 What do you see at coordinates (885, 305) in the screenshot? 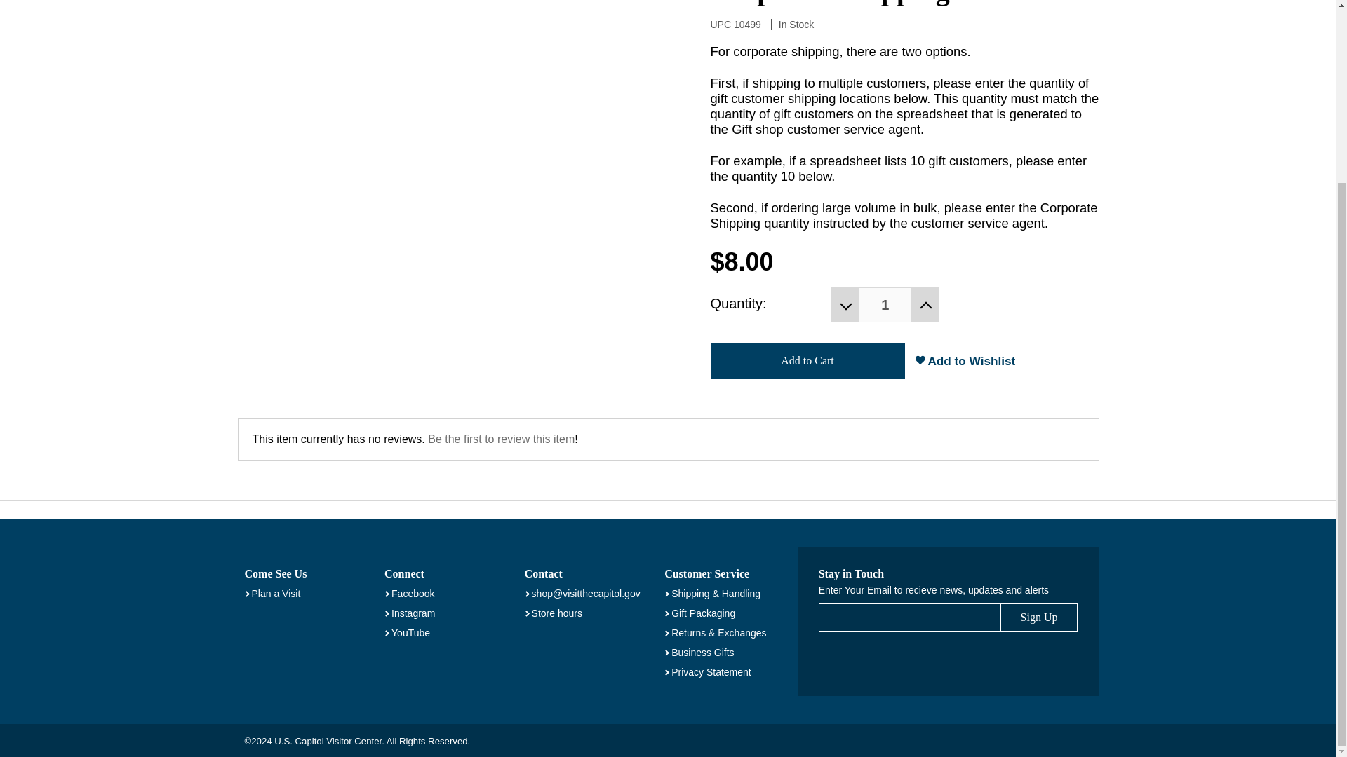
I see `1` at bounding box center [885, 305].